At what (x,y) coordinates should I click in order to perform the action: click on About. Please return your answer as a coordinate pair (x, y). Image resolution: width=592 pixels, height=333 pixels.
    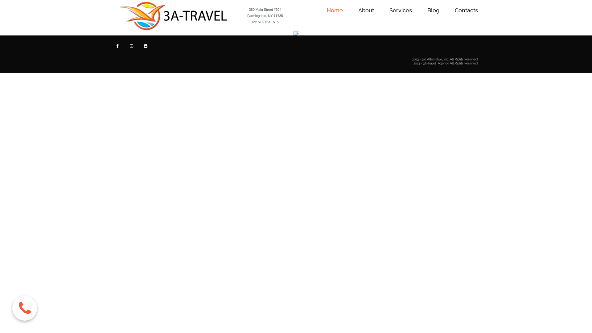
    Looking at the image, I should click on (366, 10).